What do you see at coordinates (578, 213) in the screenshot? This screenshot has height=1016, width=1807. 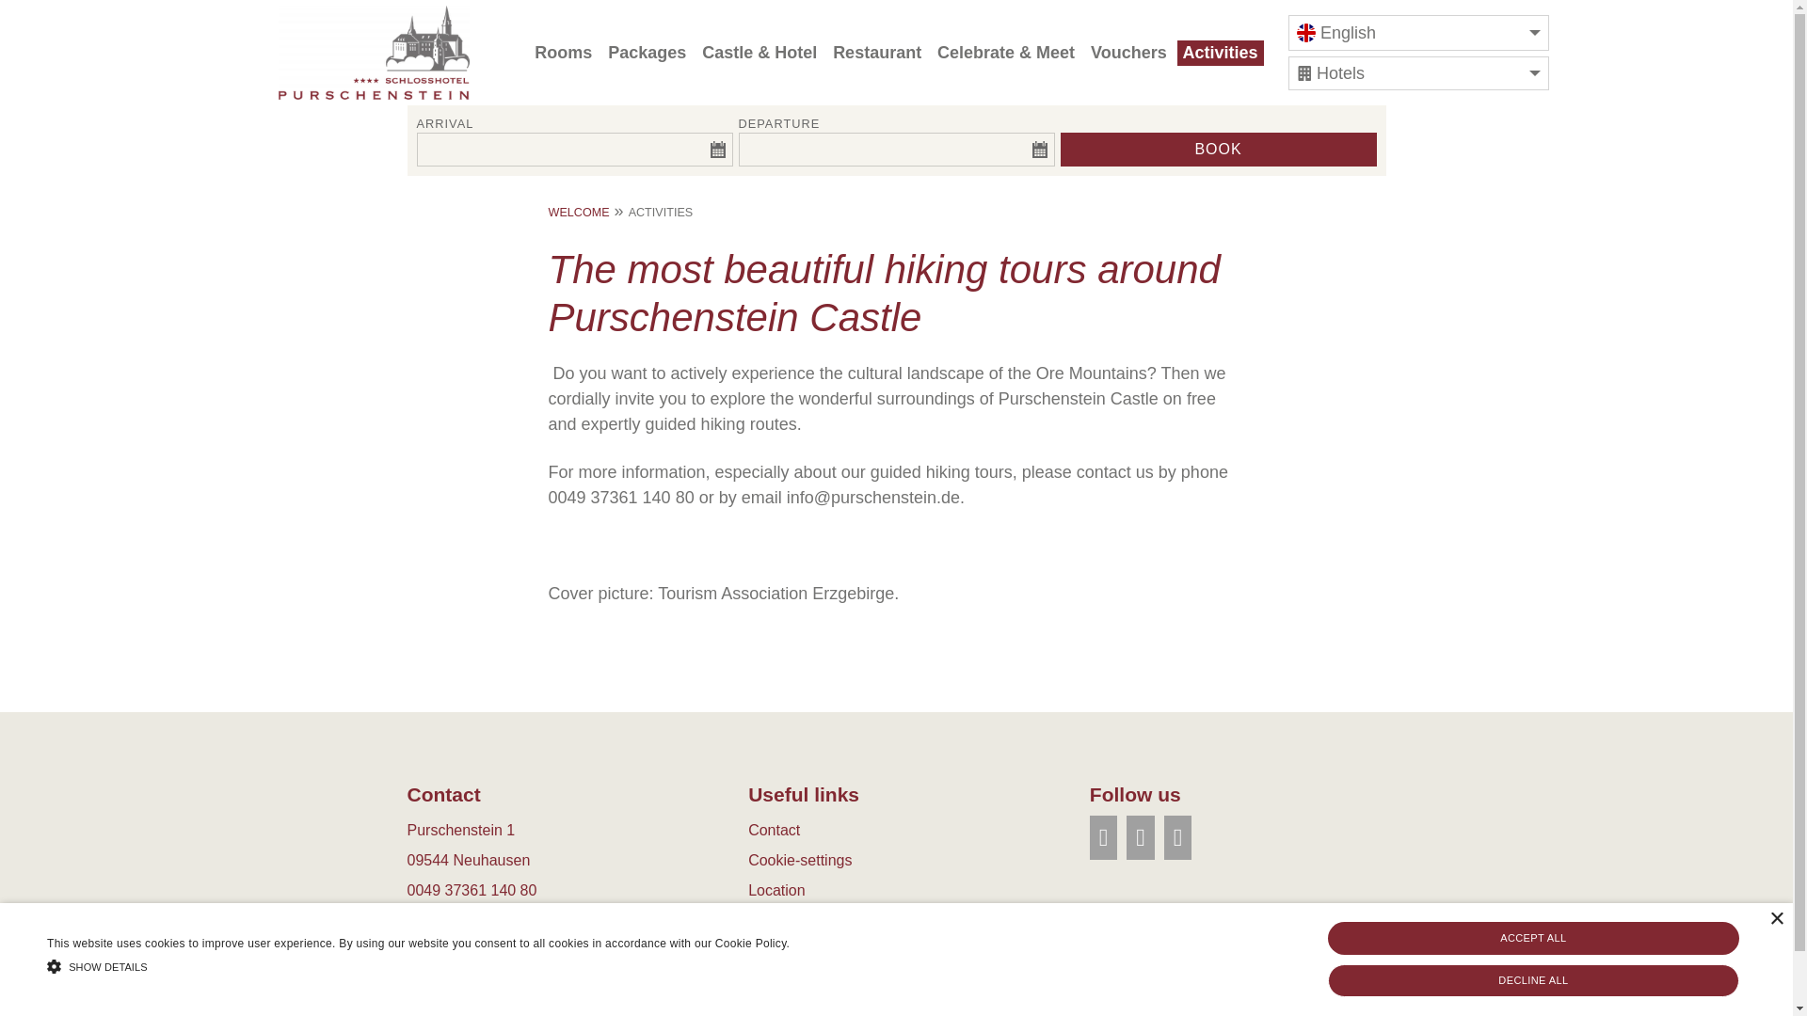 I see `WELCOME` at bounding box center [578, 213].